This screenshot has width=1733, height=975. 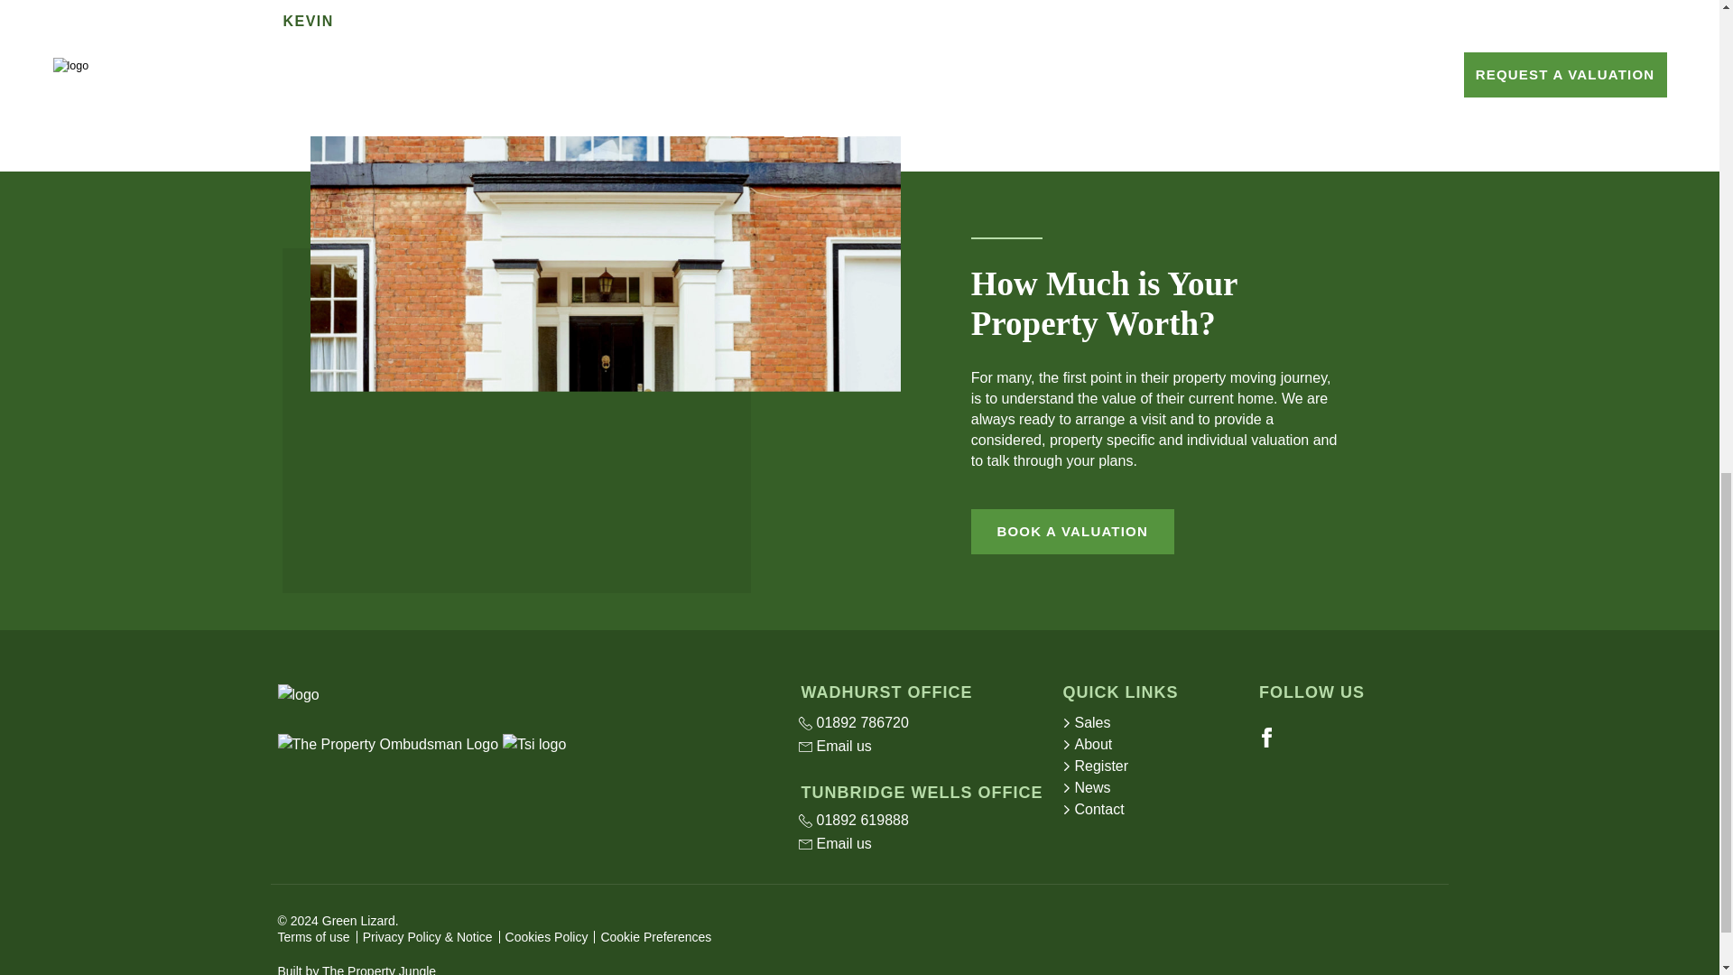 I want to click on Cookies Policy, so click(x=547, y=937).